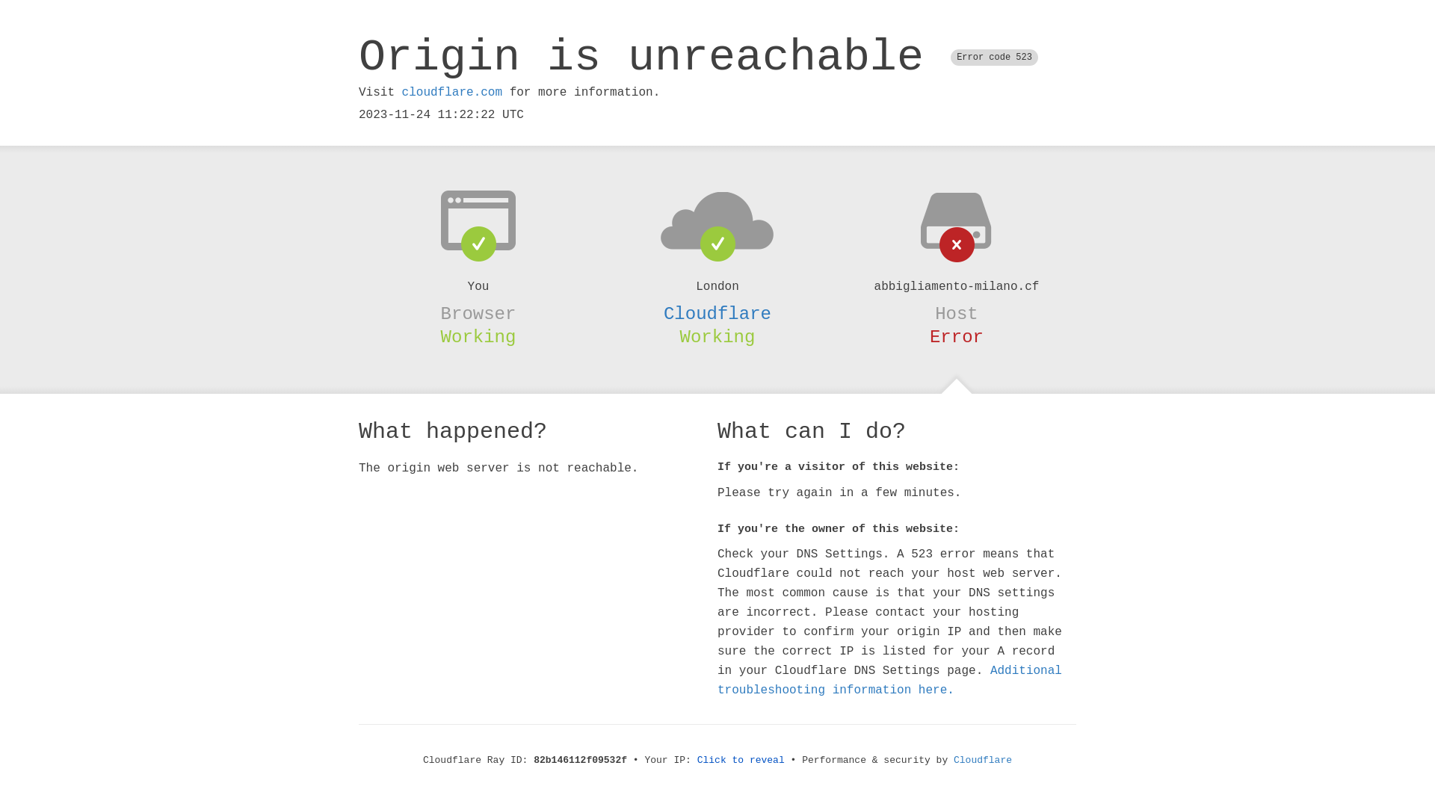 The height and width of the screenshot is (807, 1435). What do you see at coordinates (889, 681) in the screenshot?
I see `Additional troubleshooting information here.` at bounding box center [889, 681].